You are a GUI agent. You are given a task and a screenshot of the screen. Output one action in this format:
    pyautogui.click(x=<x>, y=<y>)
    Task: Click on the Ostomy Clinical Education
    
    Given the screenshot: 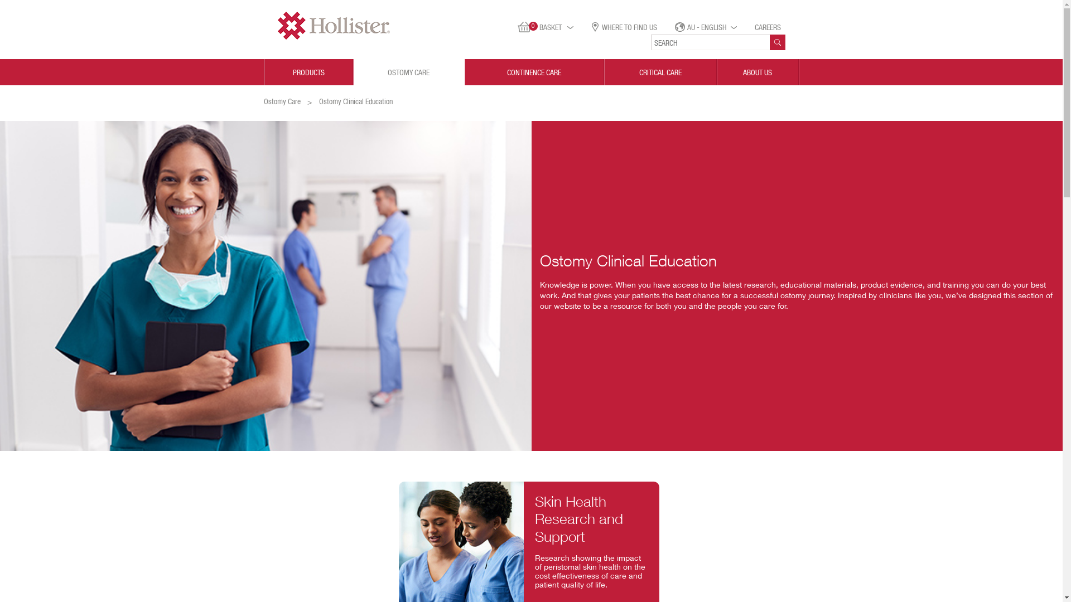 What is the action you would take?
    pyautogui.click(x=356, y=101)
    